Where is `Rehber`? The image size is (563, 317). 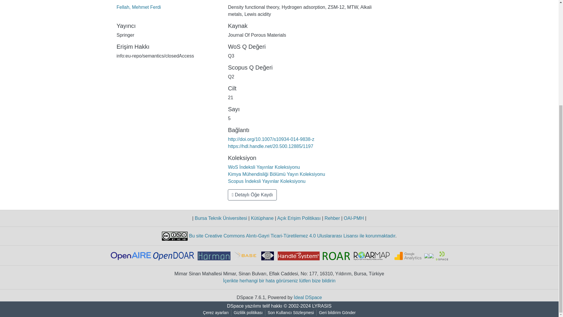
Rehber is located at coordinates (332, 218).